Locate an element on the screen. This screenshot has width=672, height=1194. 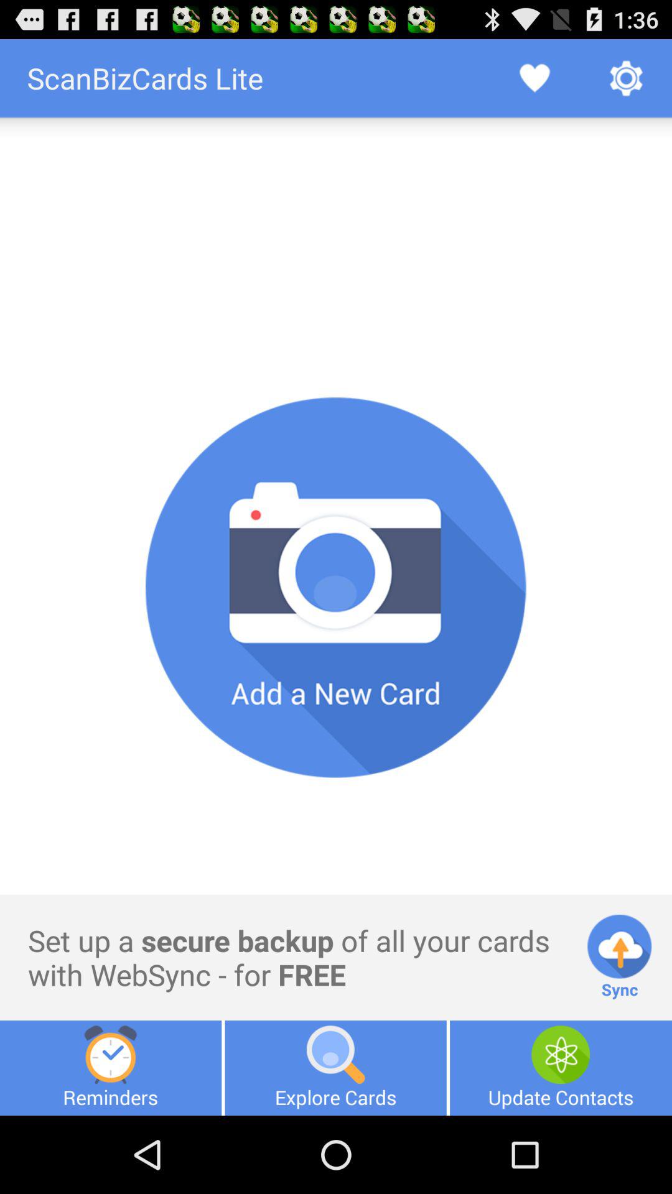
tap item next to reminders is located at coordinates (335, 1068).